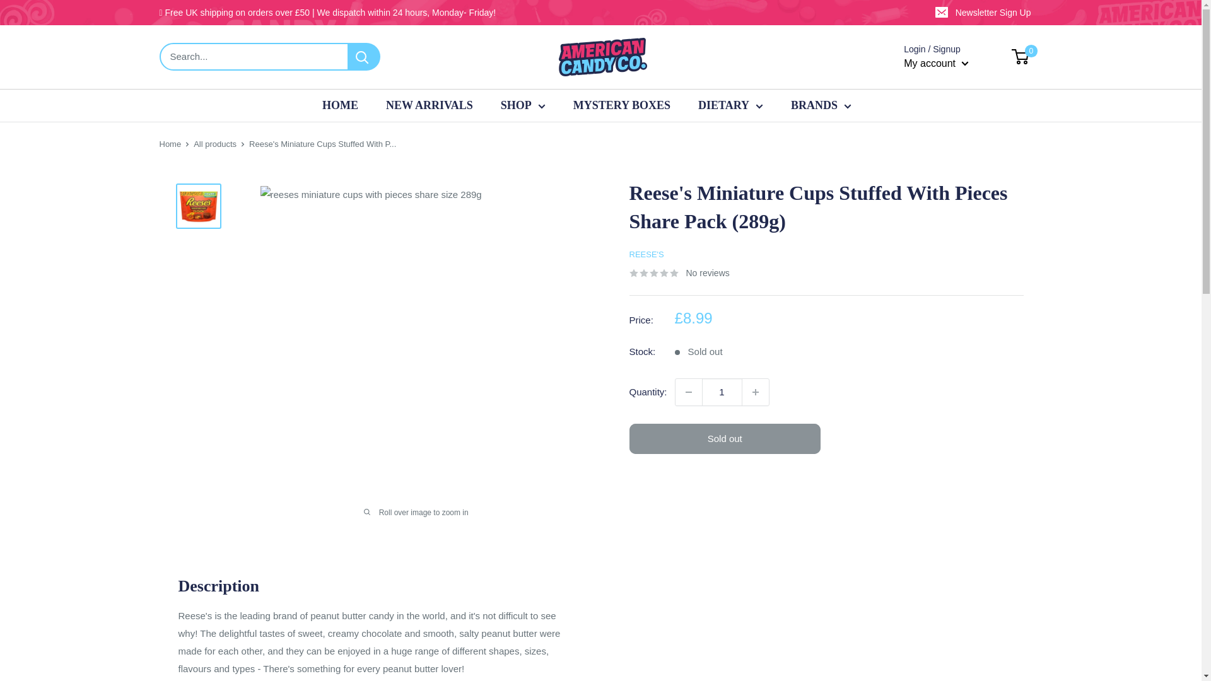 This screenshot has height=681, width=1211. What do you see at coordinates (984, 13) in the screenshot?
I see `Newsletter Sign Up` at bounding box center [984, 13].